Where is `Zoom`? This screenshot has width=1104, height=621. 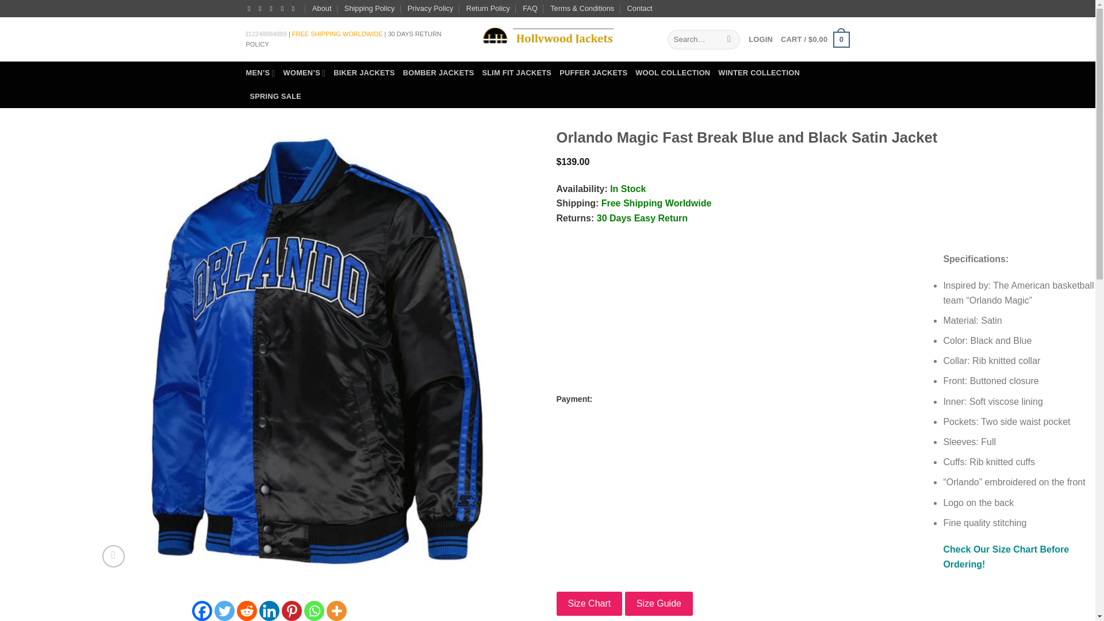 Zoom is located at coordinates (113, 557).